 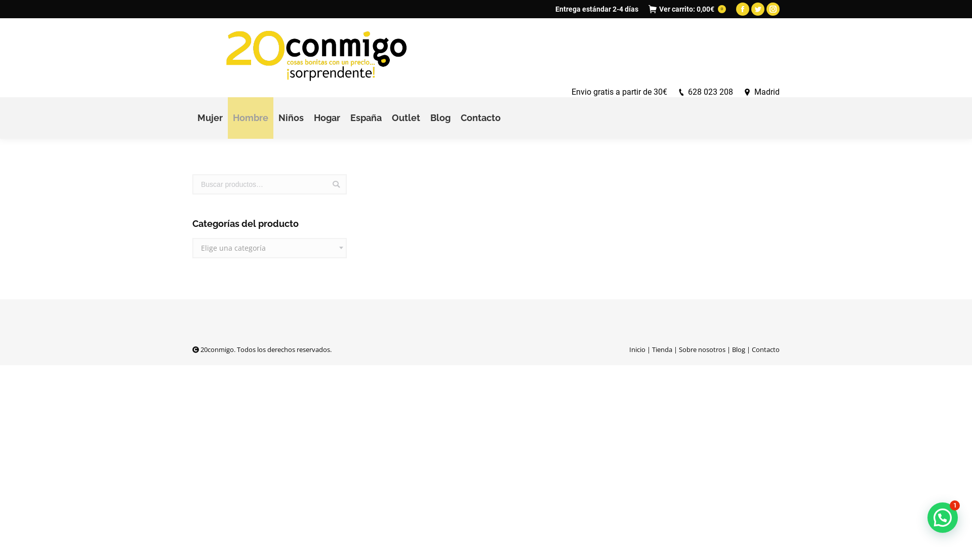 I want to click on Instagram, so click(x=773, y=9).